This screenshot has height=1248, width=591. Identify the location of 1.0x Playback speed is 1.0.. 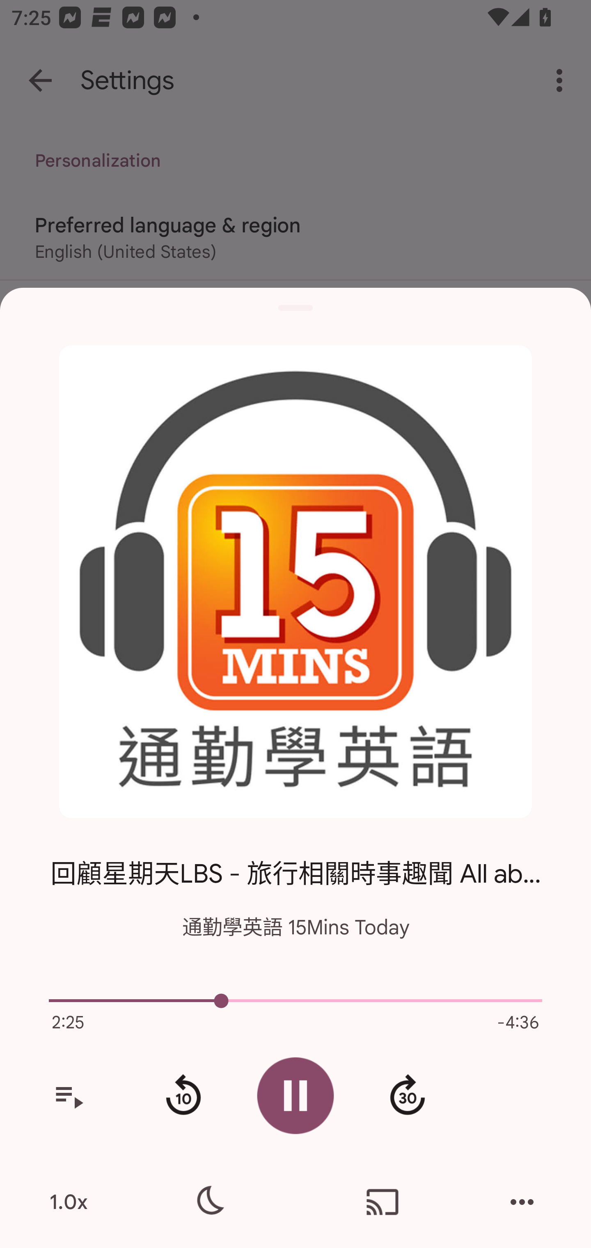
(69, 1202).